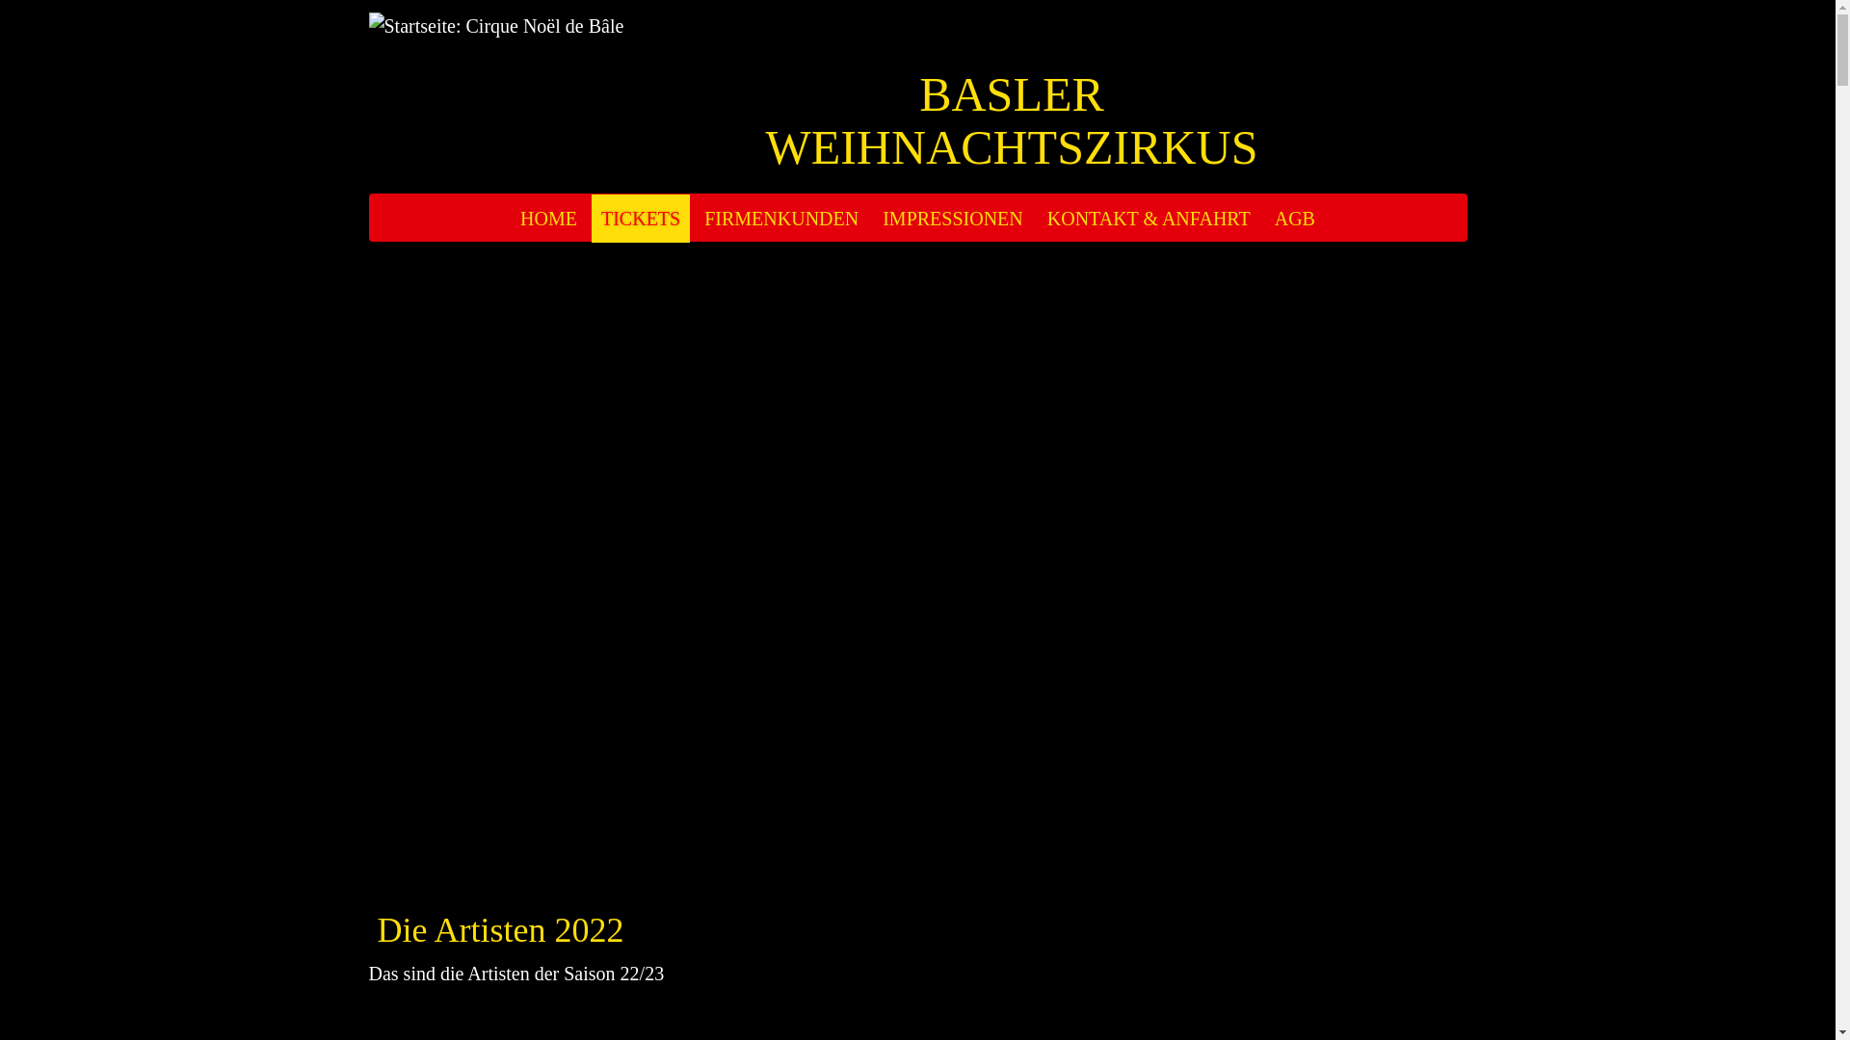 Image resolution: width=1850 pixels, height=1040 pixels. I want to click on FIRMENKUNDEN, so click(781, 219).